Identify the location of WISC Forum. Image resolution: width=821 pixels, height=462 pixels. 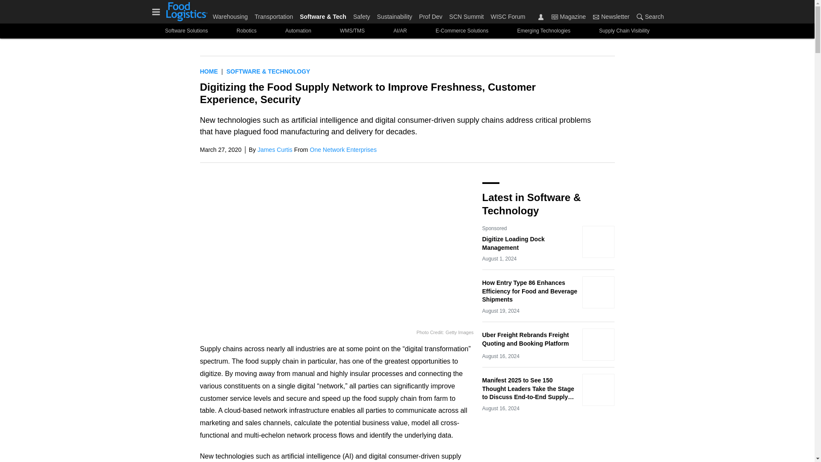
(506, 15).